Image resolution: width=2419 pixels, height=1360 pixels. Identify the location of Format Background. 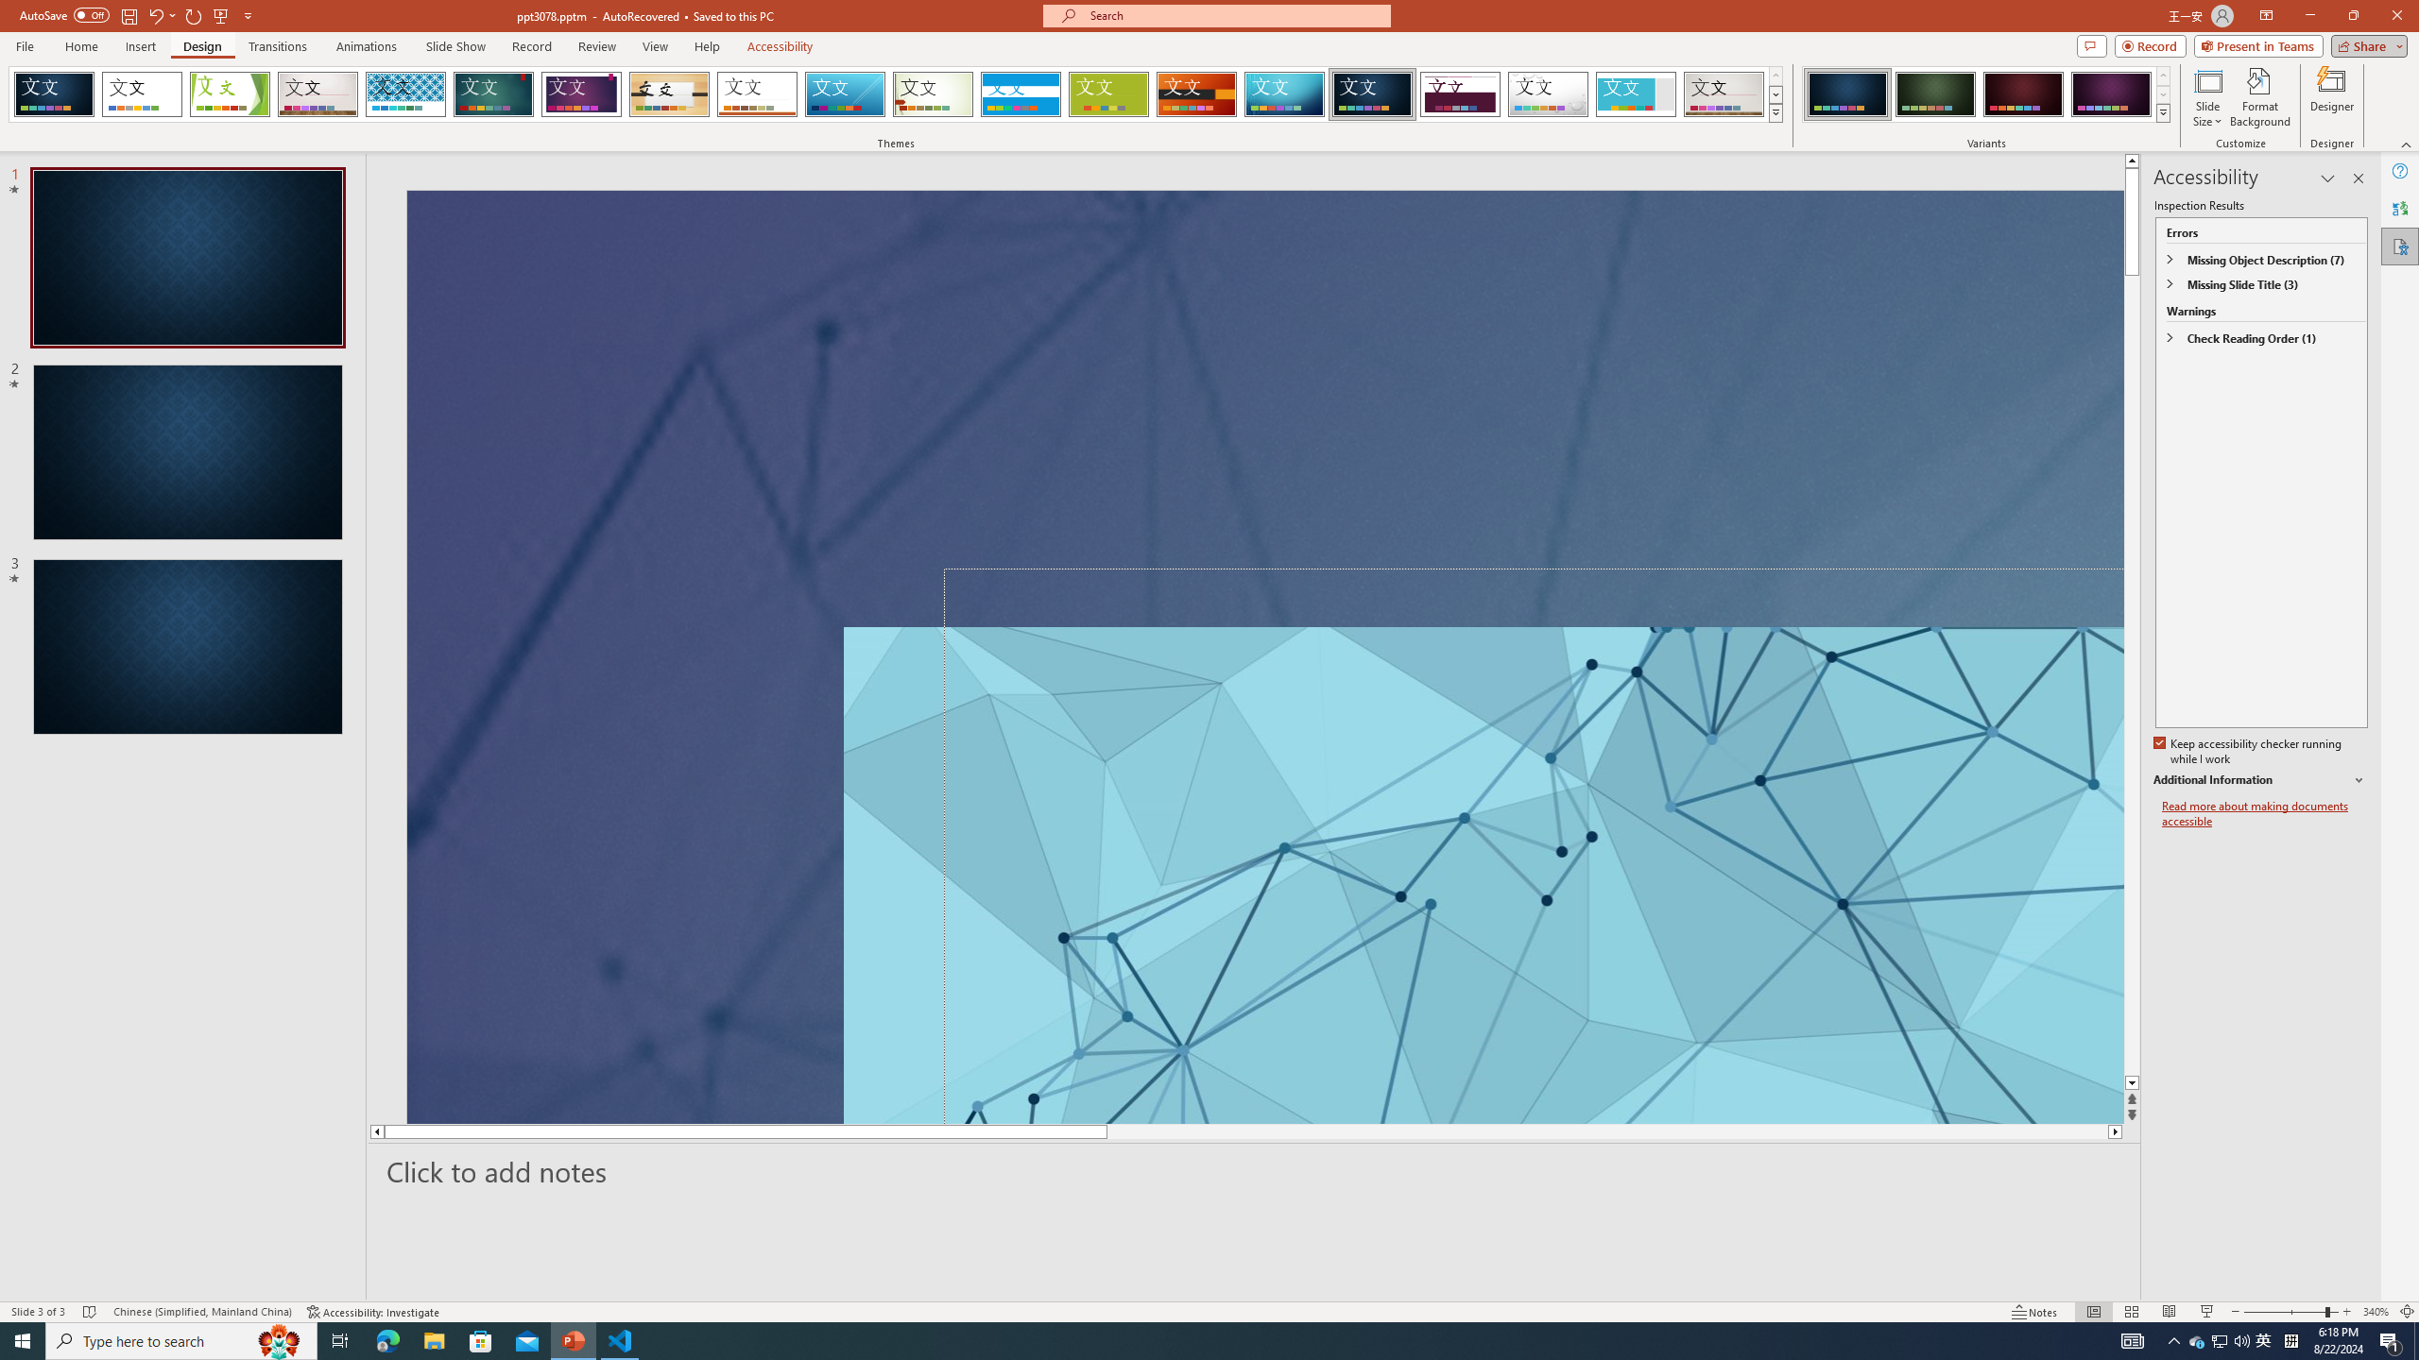
(2260, 97).